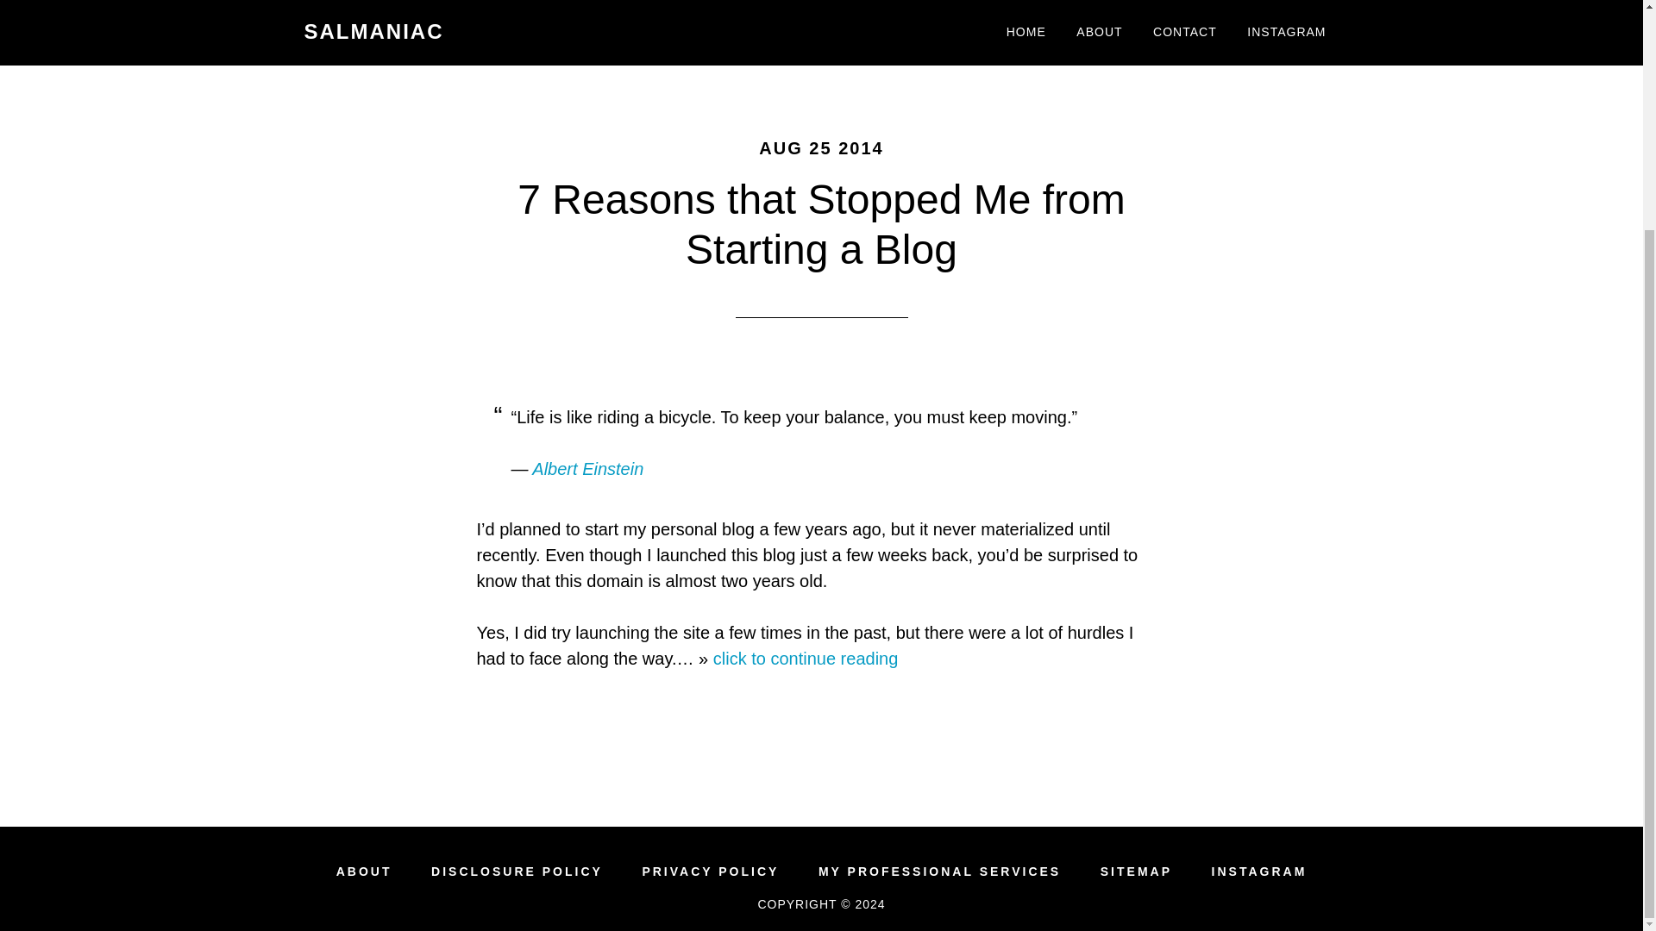 Image resolution: width=1656 pixels, height=931 pixels. I want to click on INSTAGRAM, so click(1259, 872).